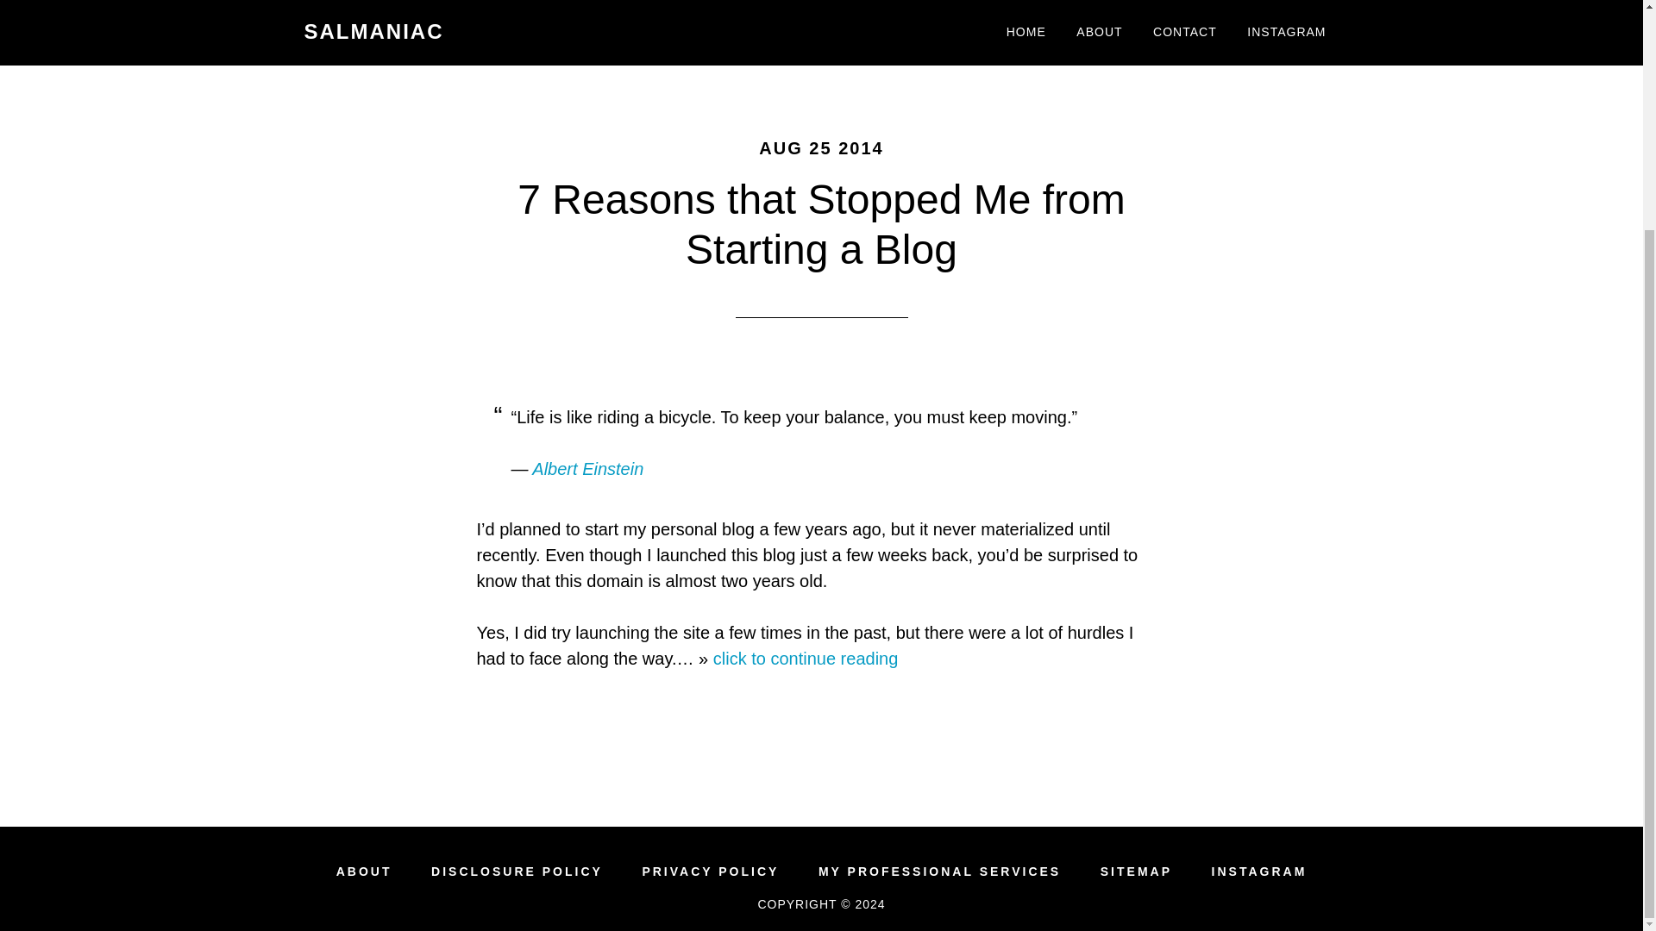 Image resolution: width=1656 pixels, height=931 pixels. I want to click on INSTAGRAM, so click(1259, 872).